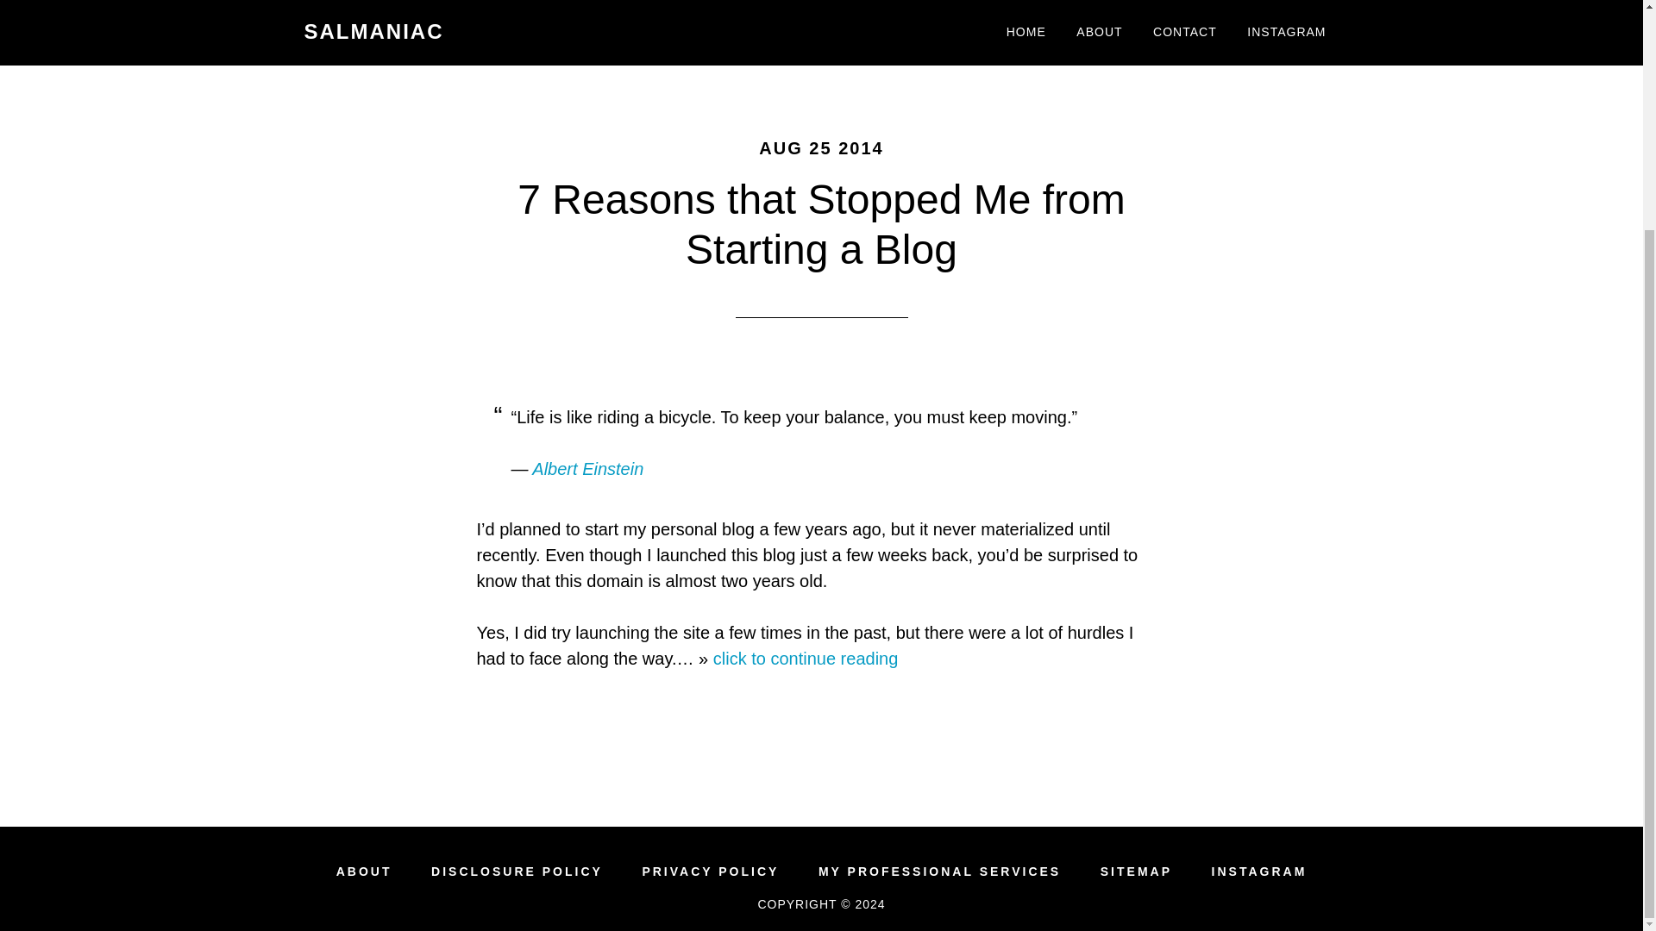 Image resolution: width=1656 pixels, height=931 pixels. I want to click on INSTAGRAM, so click(1259, 872).